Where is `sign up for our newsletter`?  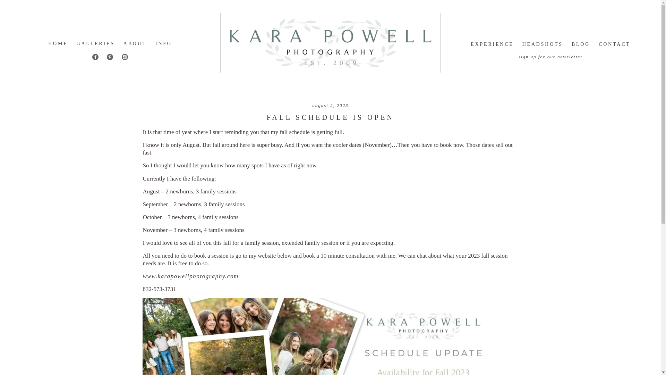
sign up for our newsletter is located at coordinates (551, 56).